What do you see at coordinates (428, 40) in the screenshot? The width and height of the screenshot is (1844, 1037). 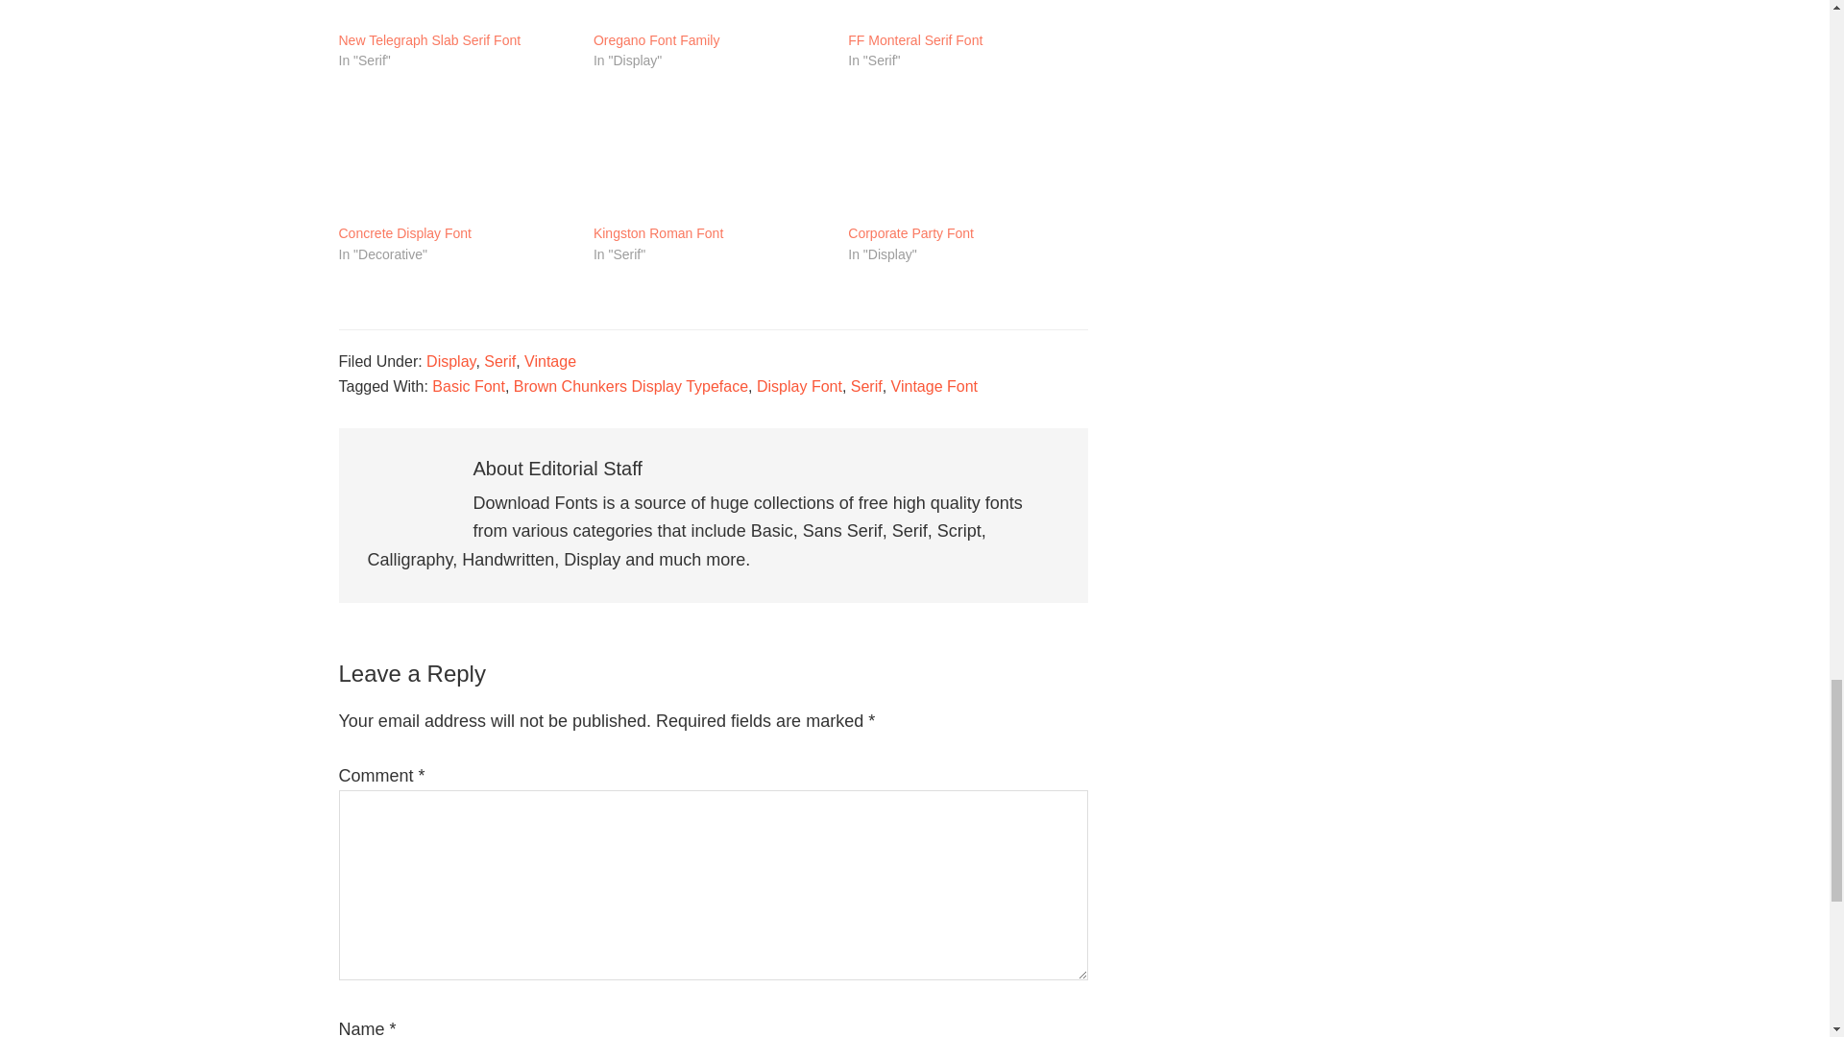 I see `New Telegraph Slab Serif Font` at bounding box center [428, 40].